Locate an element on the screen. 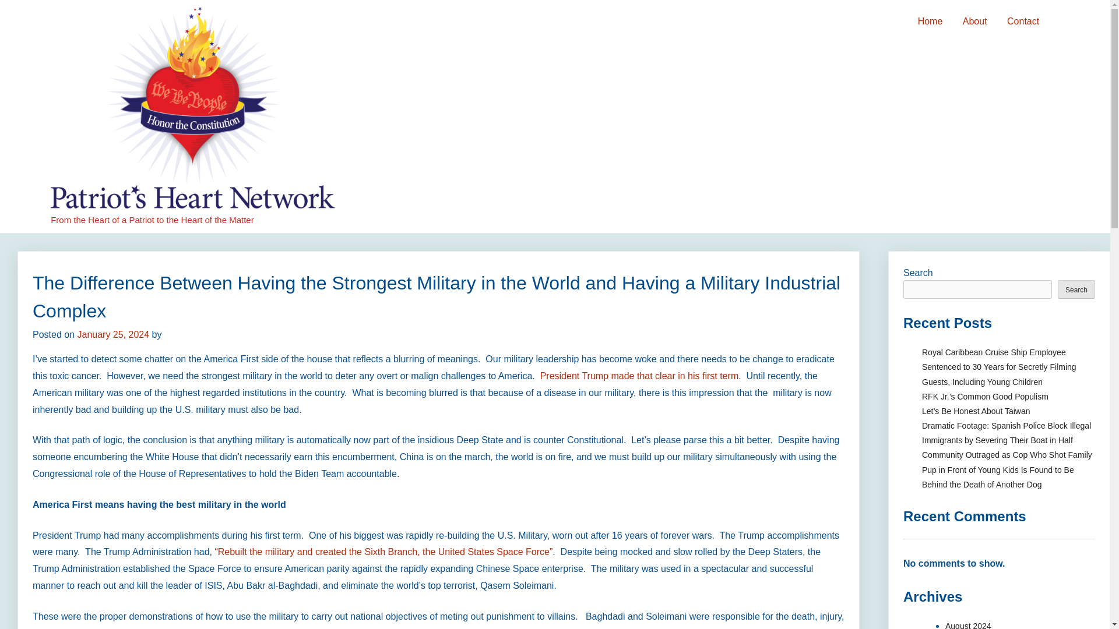 Image resolution: width=1119 pixels, height=629 pixels. Contact is located at coordinates (1022, 22).